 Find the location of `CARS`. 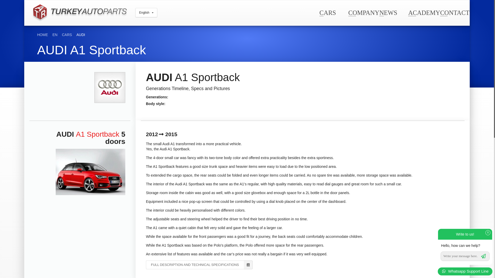

CARS is located at coordinates (67, 34).